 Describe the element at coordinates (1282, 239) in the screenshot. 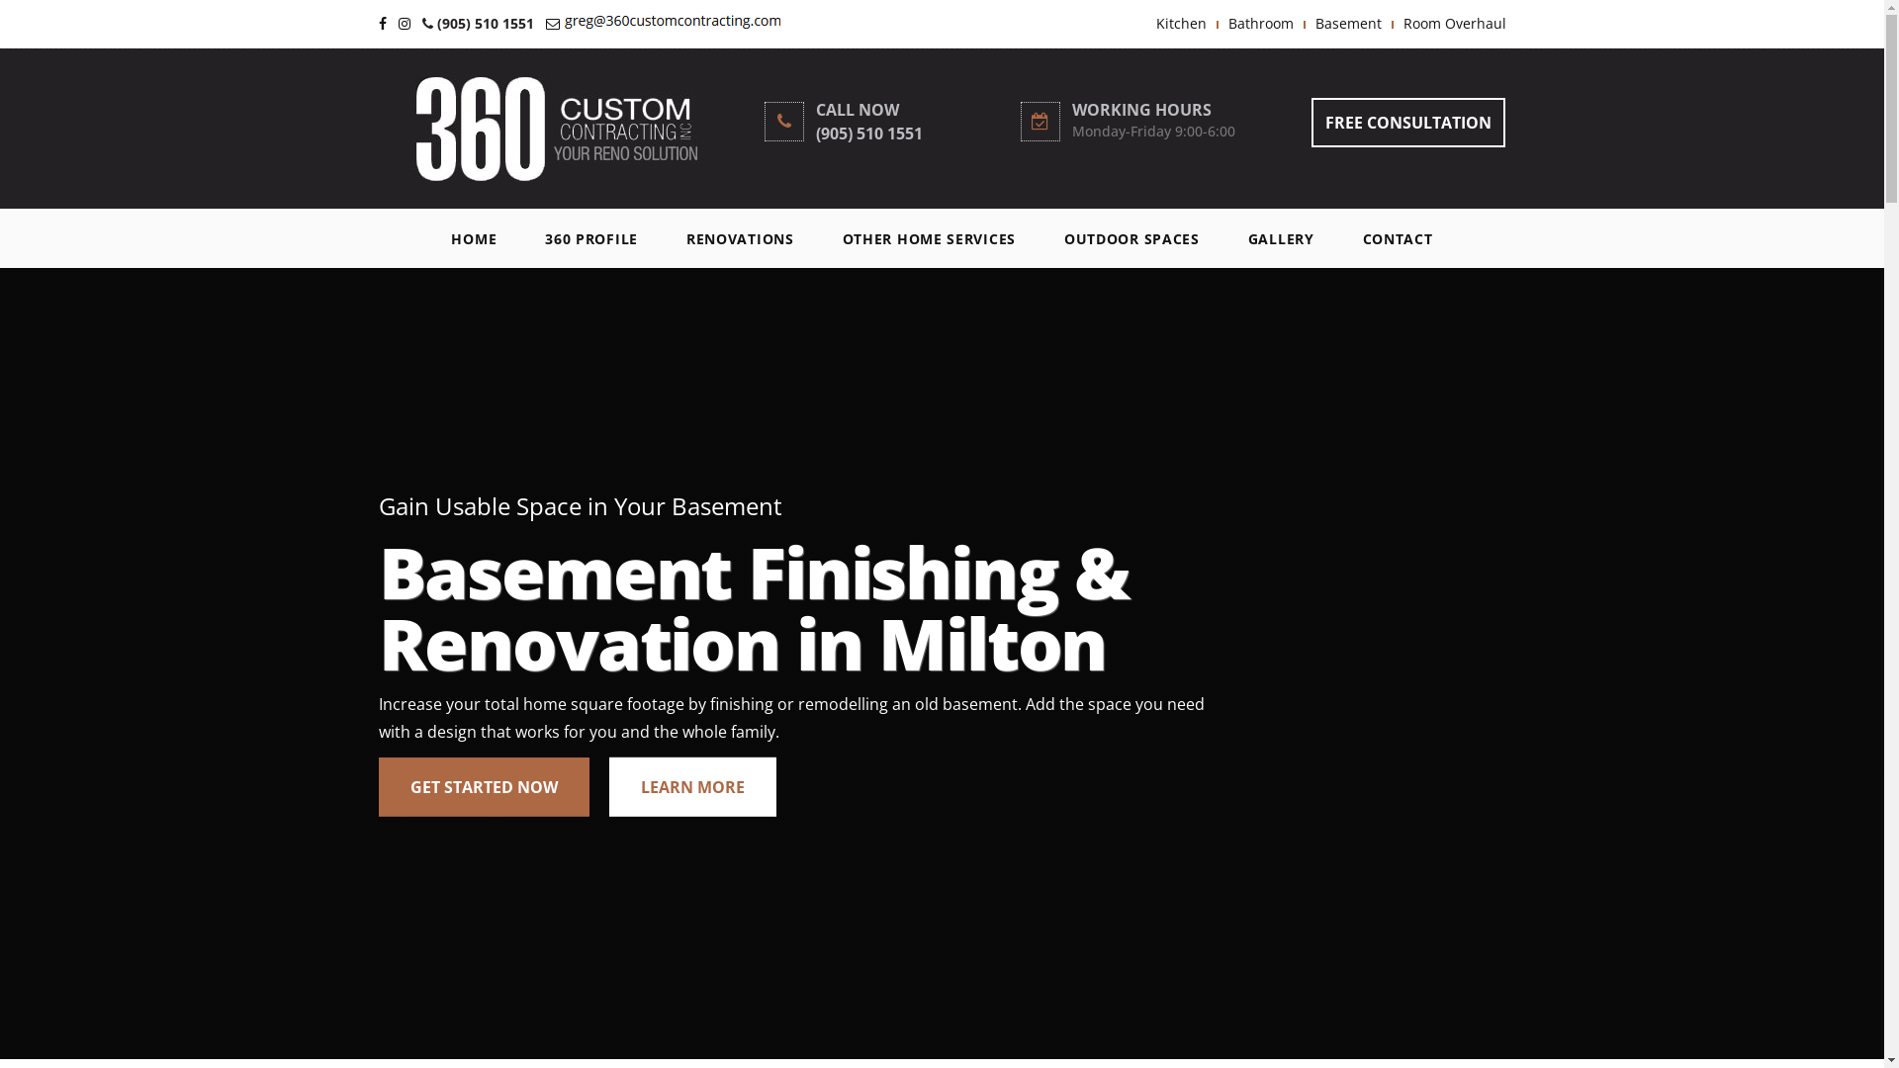

I see `GALLERY` at that location.